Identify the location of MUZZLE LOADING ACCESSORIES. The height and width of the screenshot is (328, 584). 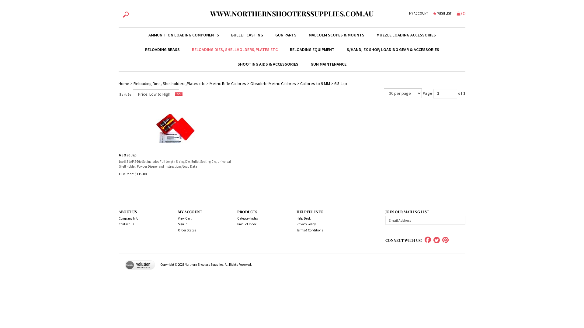
(406, 35).